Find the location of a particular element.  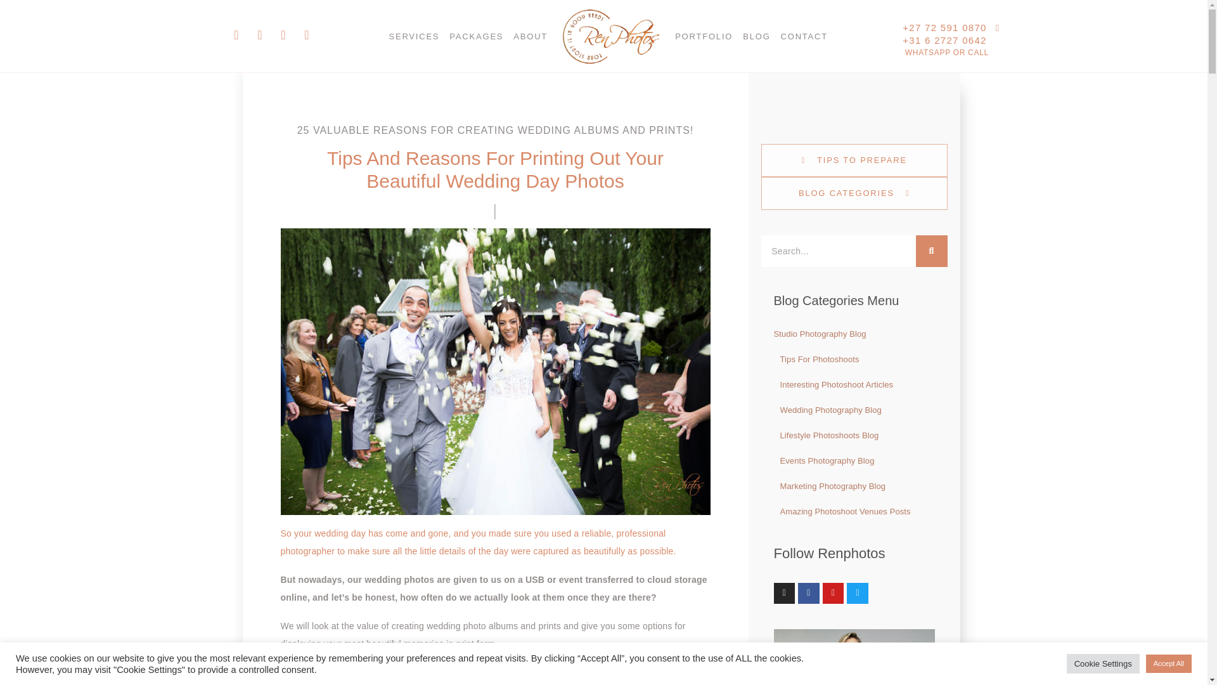

SERVICES is located at coordinates (413, 36).